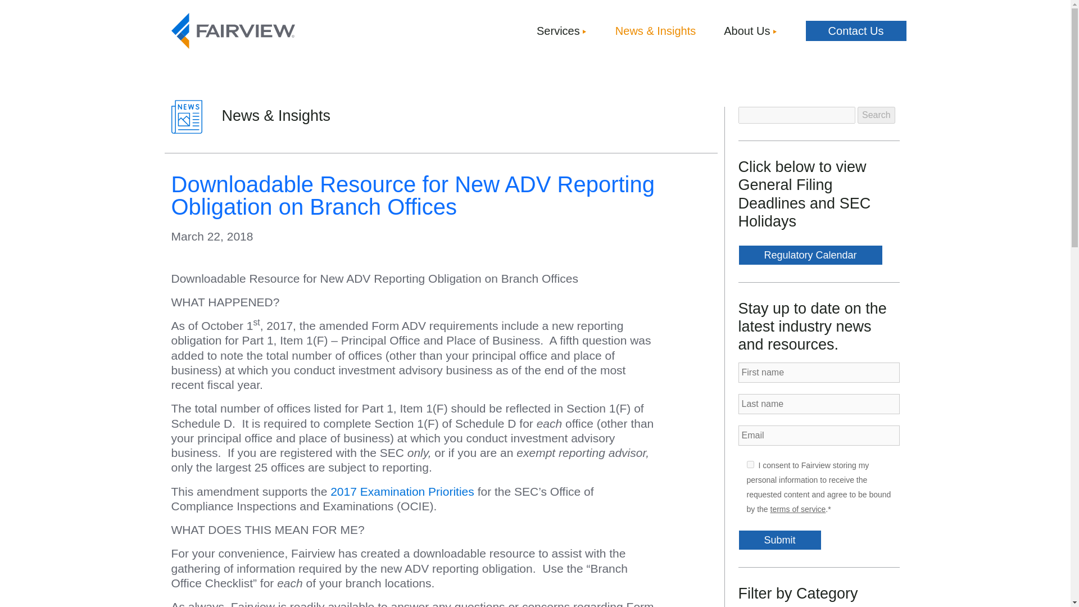 The image size is (1079, 607). What do you see at coordinates (877, 115) in the screenshot?
I see `Search` at bounding box center [877, 115].